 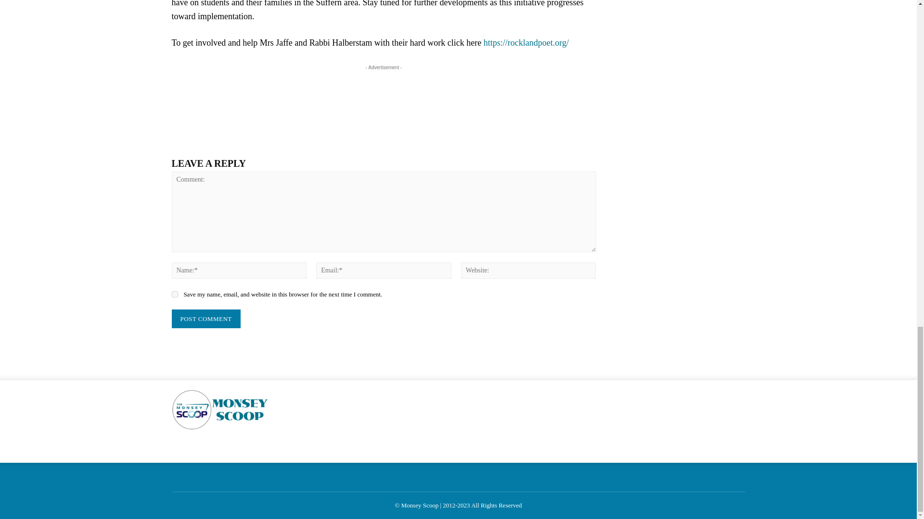 I want to click on yes, so click(x=174, y=294).